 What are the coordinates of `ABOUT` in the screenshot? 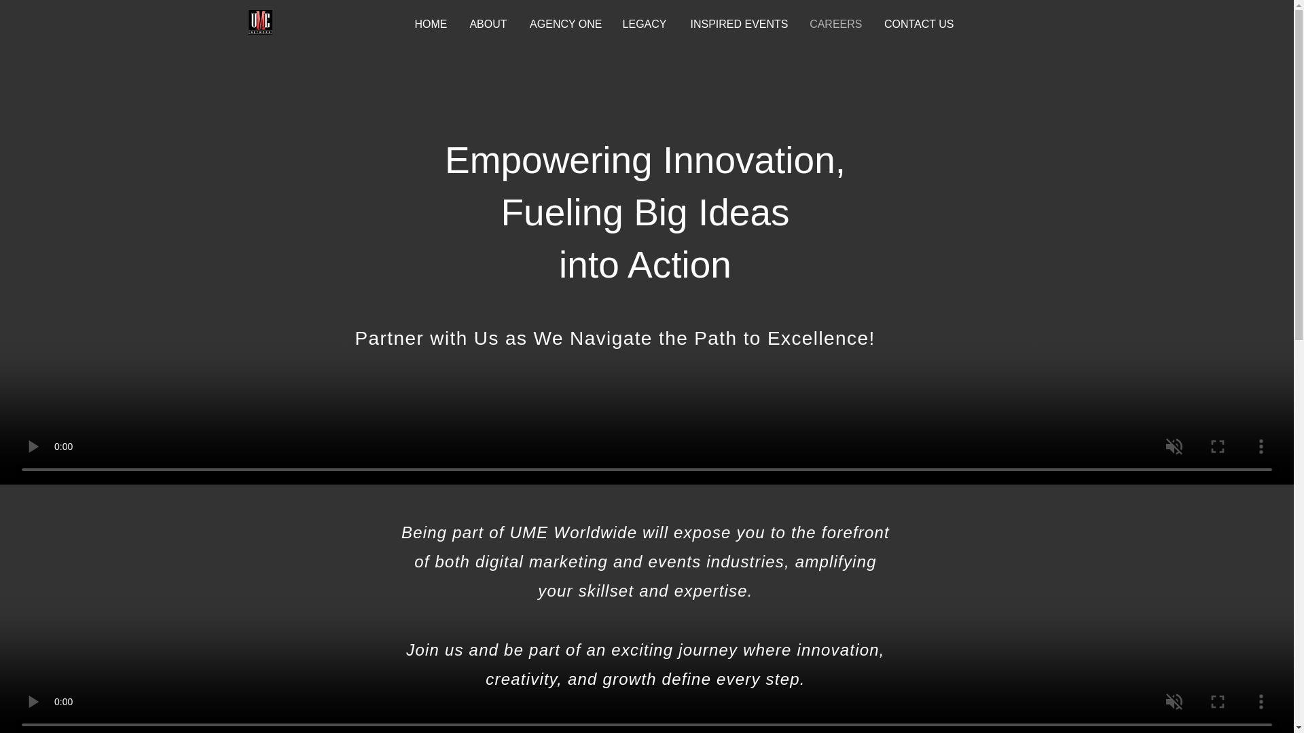 It's located at (488, 22).